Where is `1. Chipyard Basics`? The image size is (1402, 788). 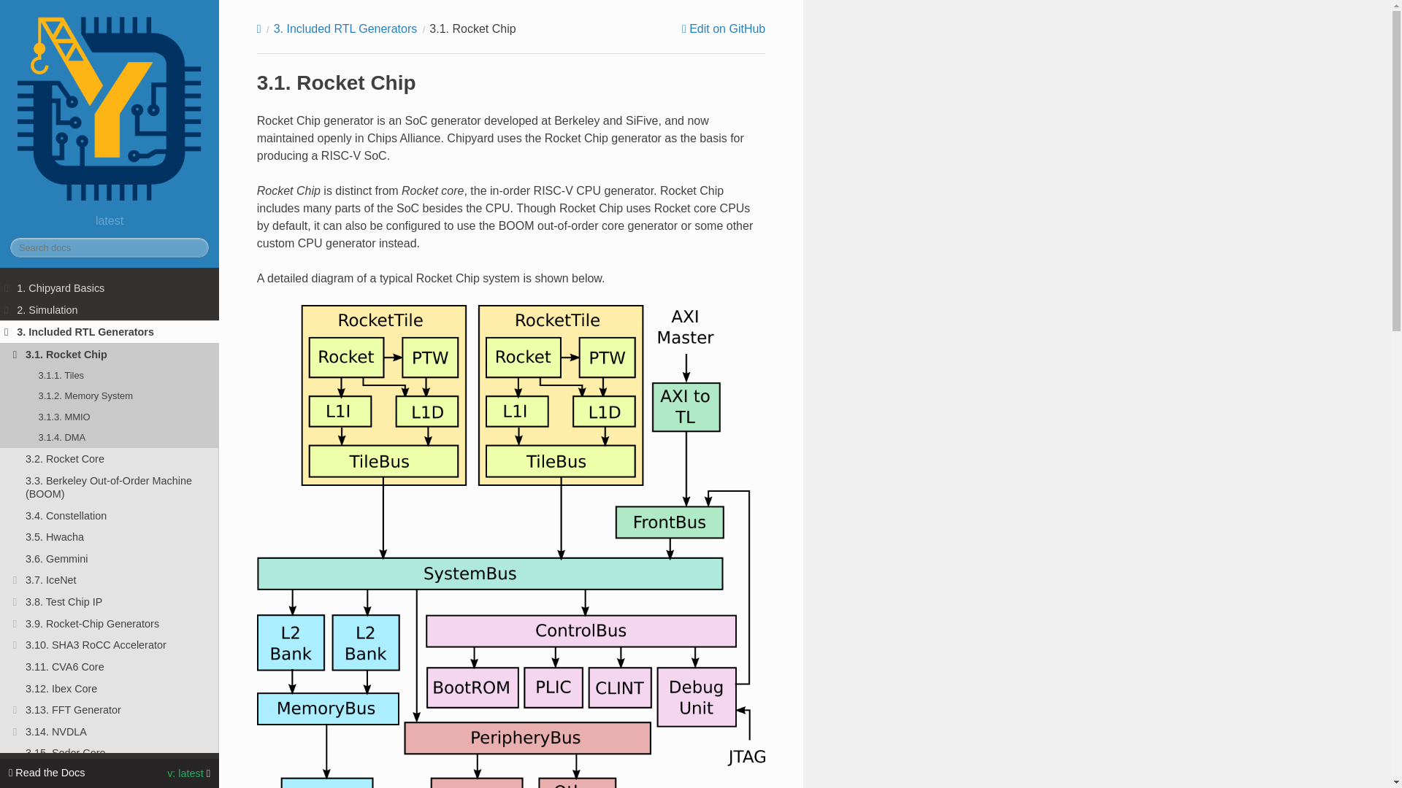 1. Chipyard Basics is located at coordinates (110, 288).